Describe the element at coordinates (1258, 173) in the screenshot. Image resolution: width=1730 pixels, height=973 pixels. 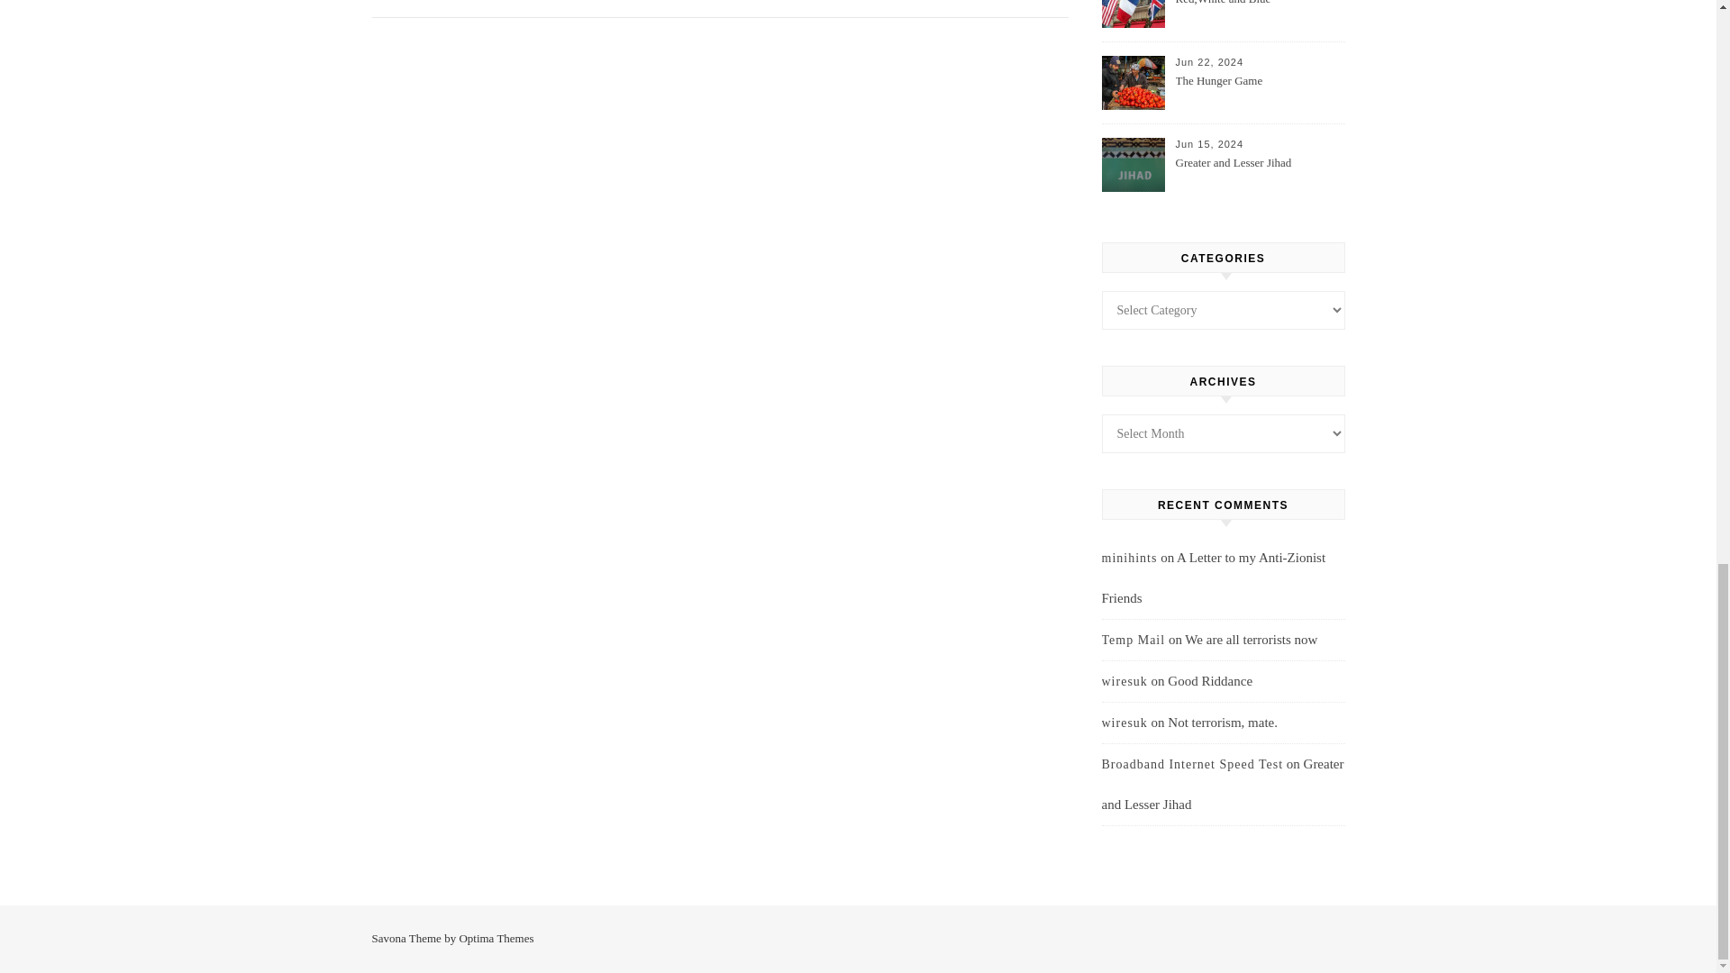
I see `Greater and Lesser Jihad` at that location.